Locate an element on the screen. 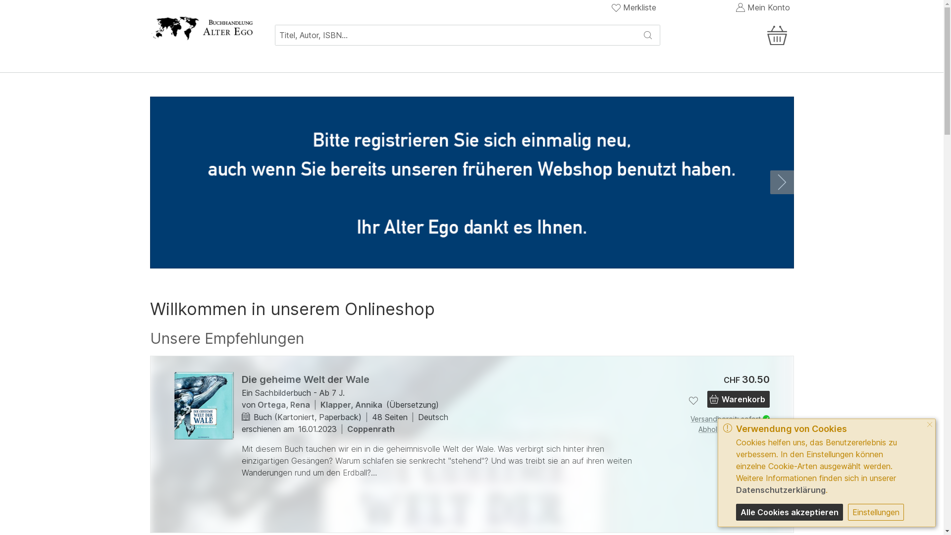 The width and height of the screenshot is (951, 535). Einstellungen is located at coordinates (876, 512).